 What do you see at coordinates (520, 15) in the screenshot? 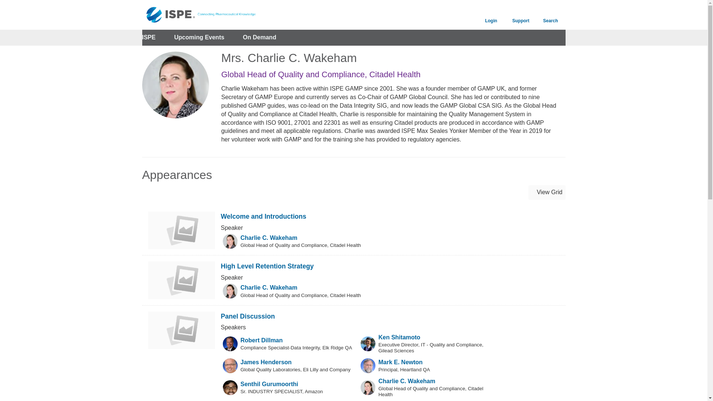
I see `Support` at bounding box center [520, 15].